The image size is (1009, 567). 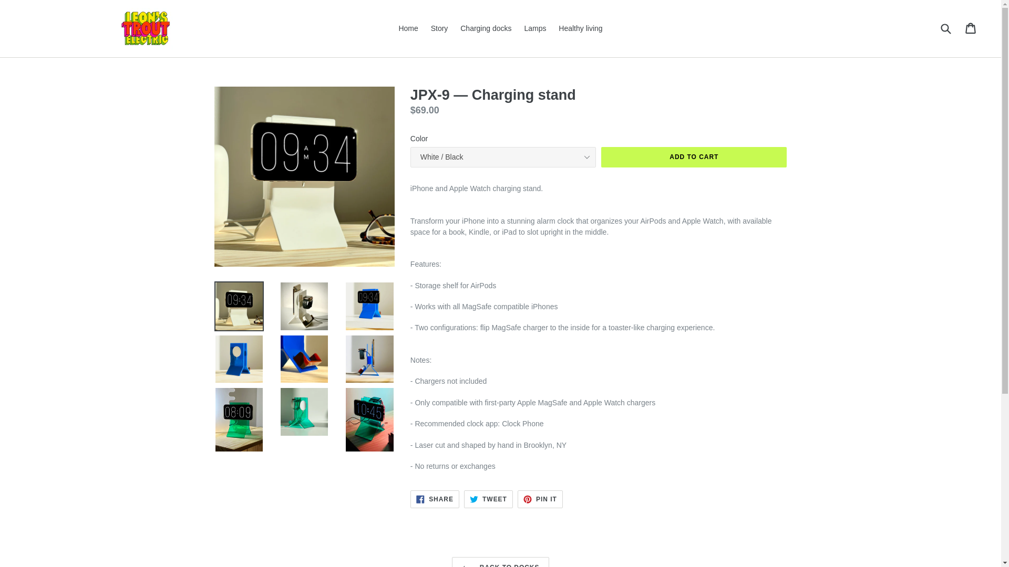 I want to click on Share on Facebook, so click(x=486, y=28).